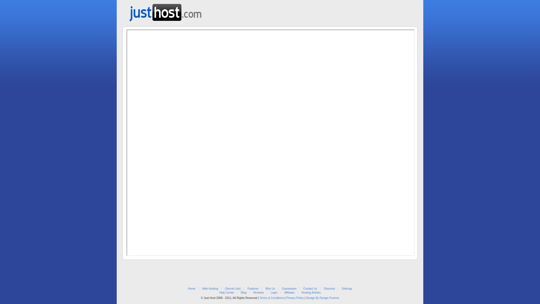  Describe the element at coordinates (347, 289) in the screenshot. I see `Sitemap` at that location.